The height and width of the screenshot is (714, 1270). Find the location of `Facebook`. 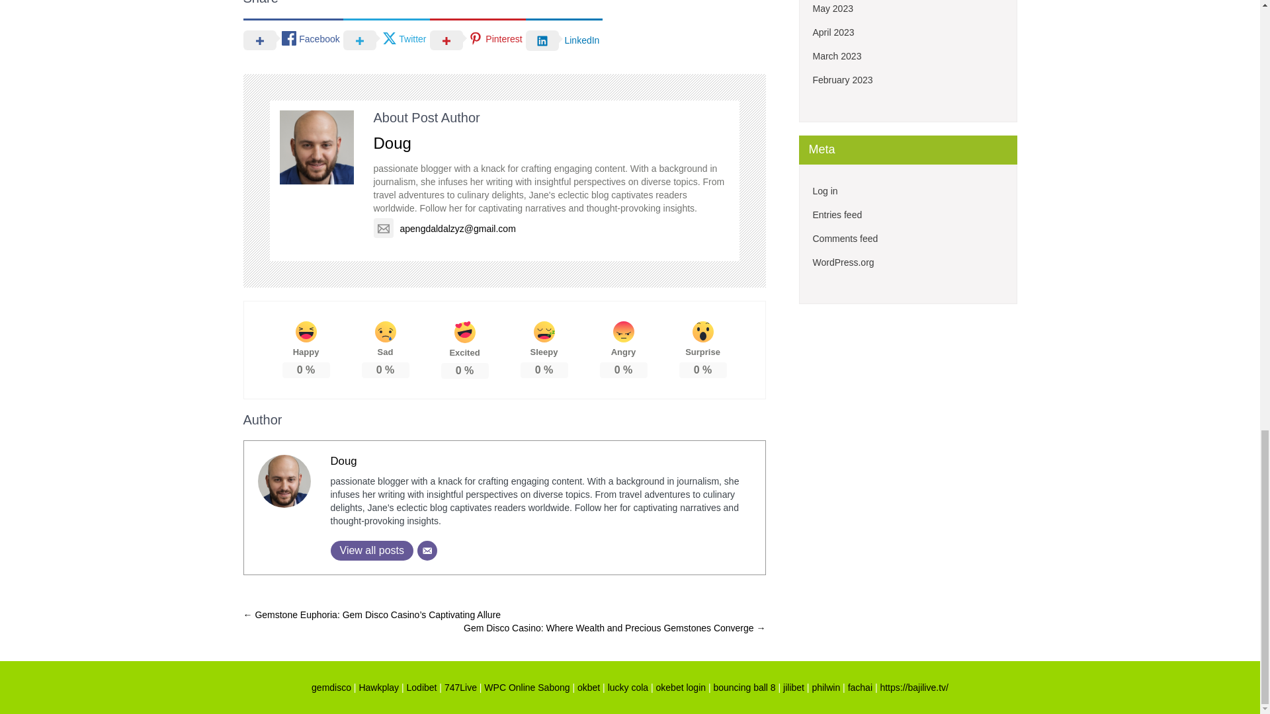

Facebook is located at coordinates (293, 39).